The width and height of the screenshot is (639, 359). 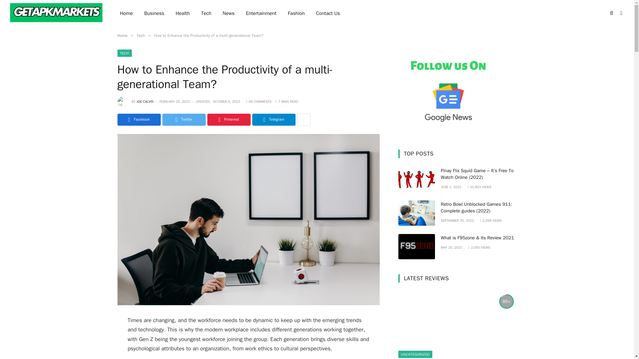 I want to click on Posts by Joe Calvin, so click(x=145, y=102).